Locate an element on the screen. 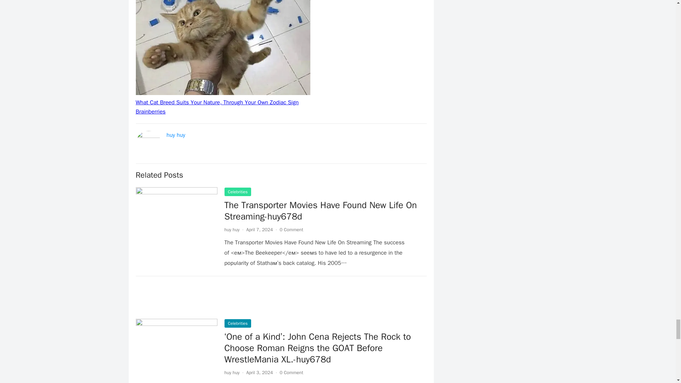 This screenshot has height=383, width=681. Celebrities is located at coordinates (238, 323).